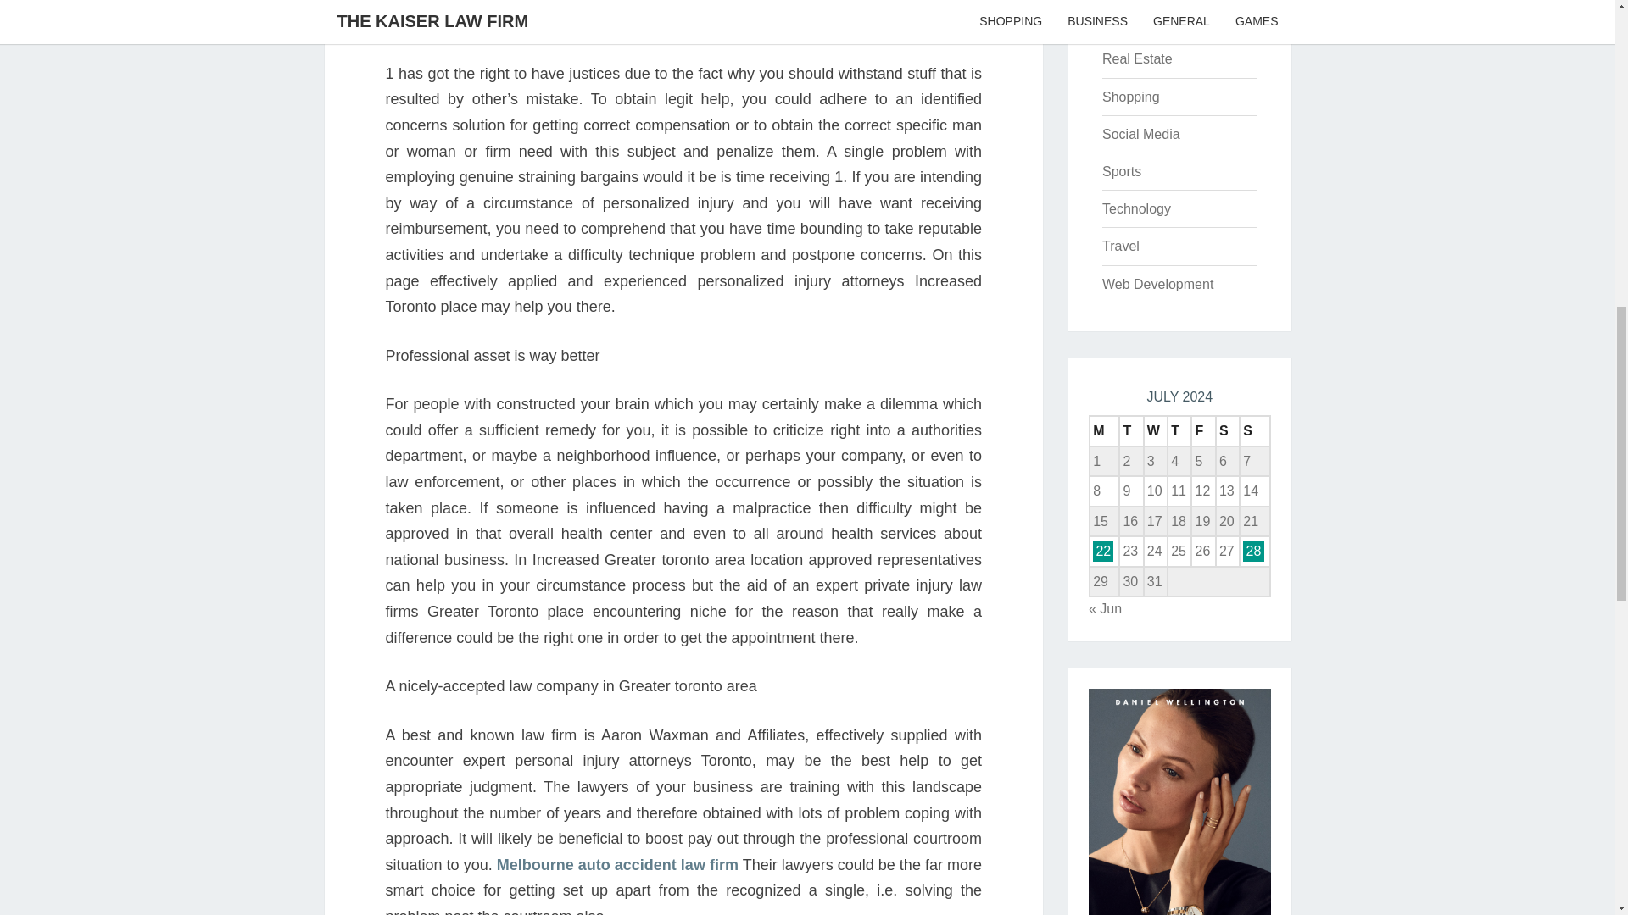 This screenshot has width=1628, height=915. Describe the element at coordinates (1104, 431) in the screenshot. I see `Monday` at that location.